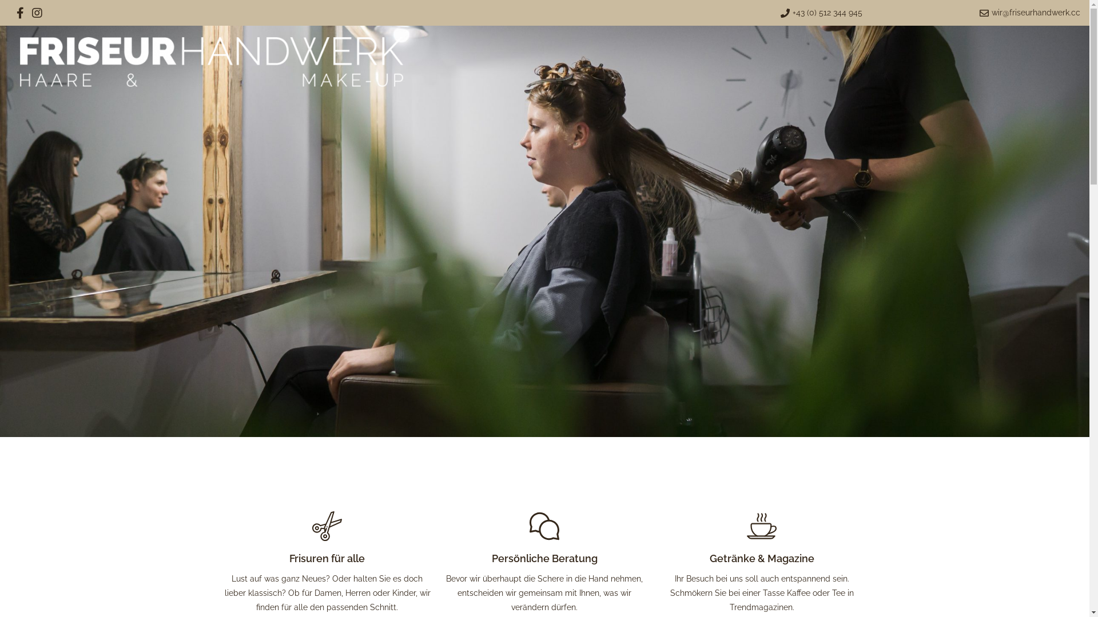 The width and height of the screenshot is (1098, 617). What do you see at coordinates (615, 13) in the screenshot?
I see `+43 (0) 512 344 945` at bounding box center [615, 13].